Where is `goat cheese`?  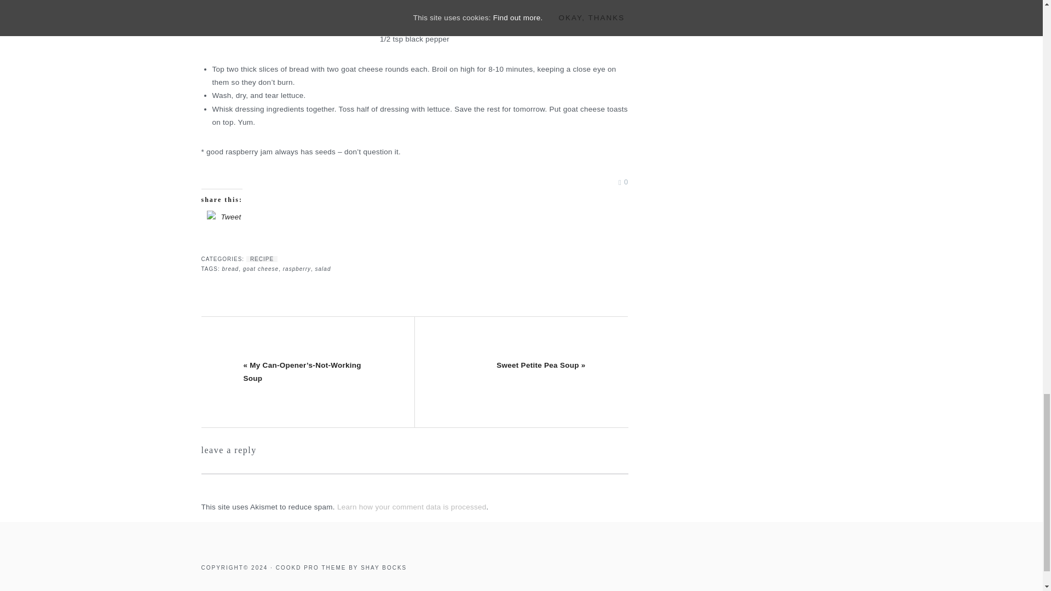
goat cheese is located at coordinates (261, 269).